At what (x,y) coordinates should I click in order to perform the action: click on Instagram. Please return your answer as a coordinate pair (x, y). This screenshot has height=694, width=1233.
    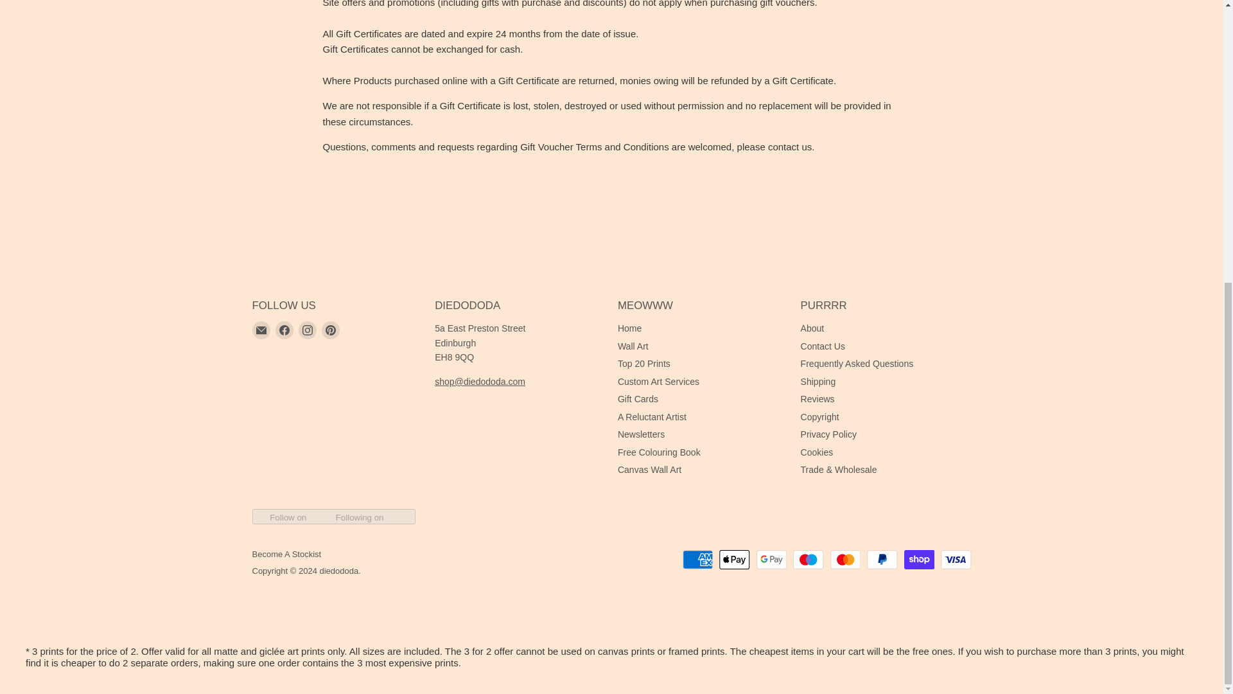
    Looking at the image, I should click on (307, 330).